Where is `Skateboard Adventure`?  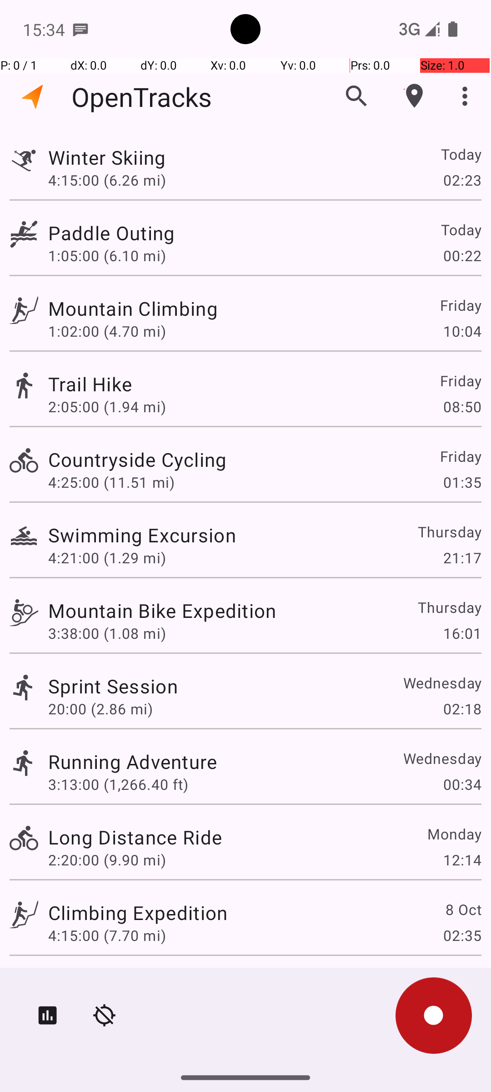 Skateboard Adventure is located at coordinates (147, 981).